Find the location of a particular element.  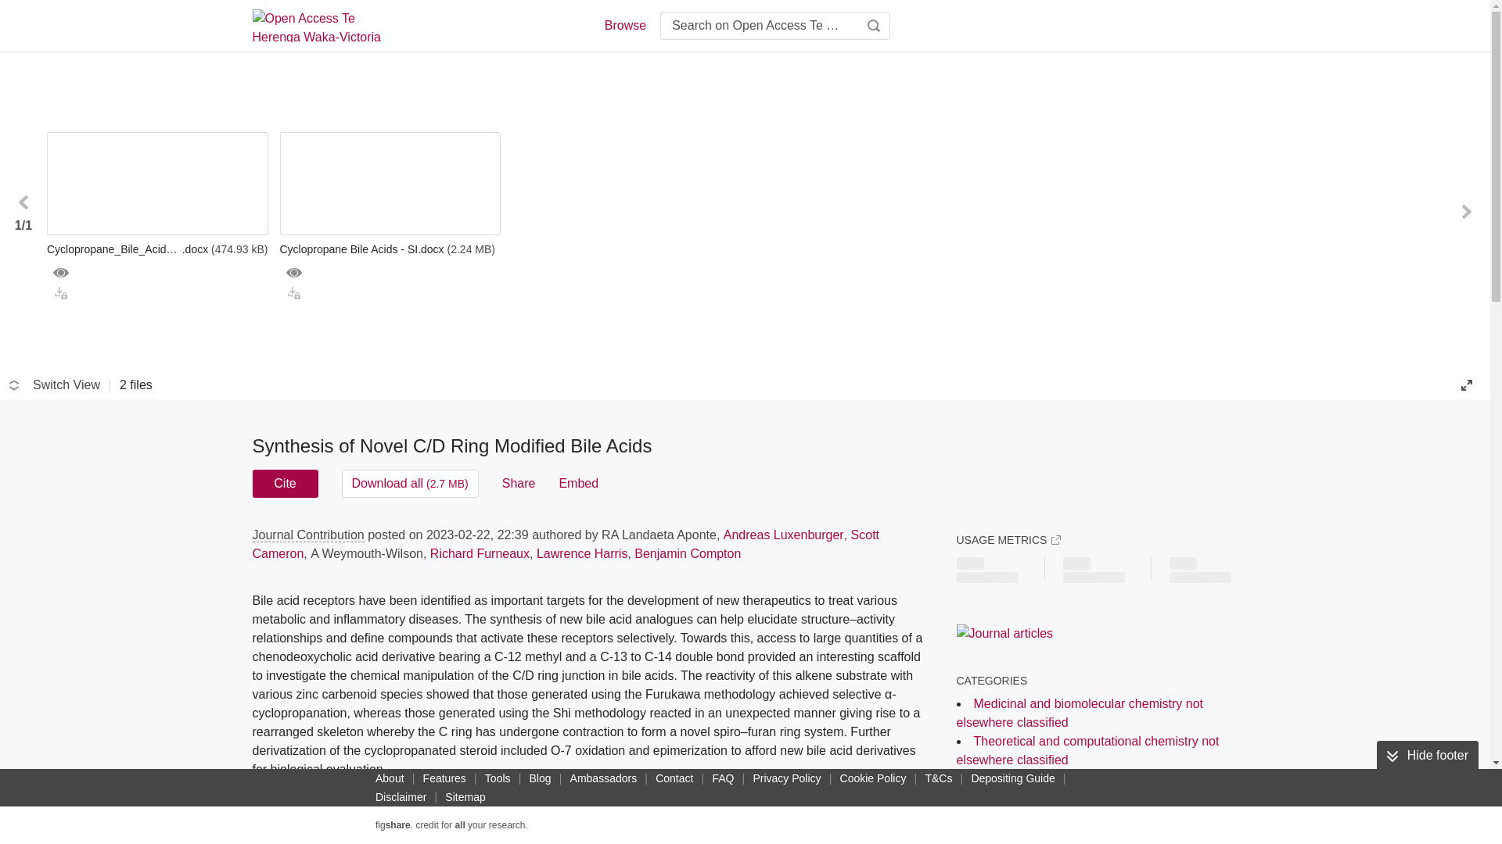

Scott Cameron is located at coordinates (565, 544).